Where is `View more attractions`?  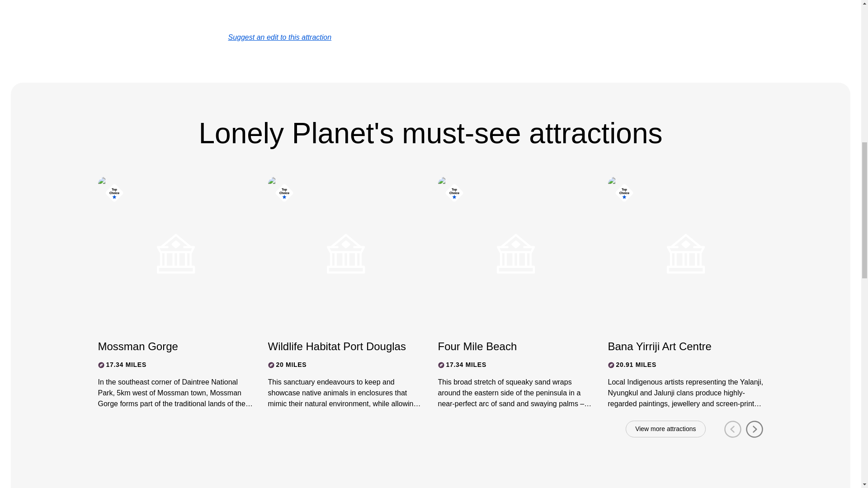
View more attractions is located at coordinates (665, 429).